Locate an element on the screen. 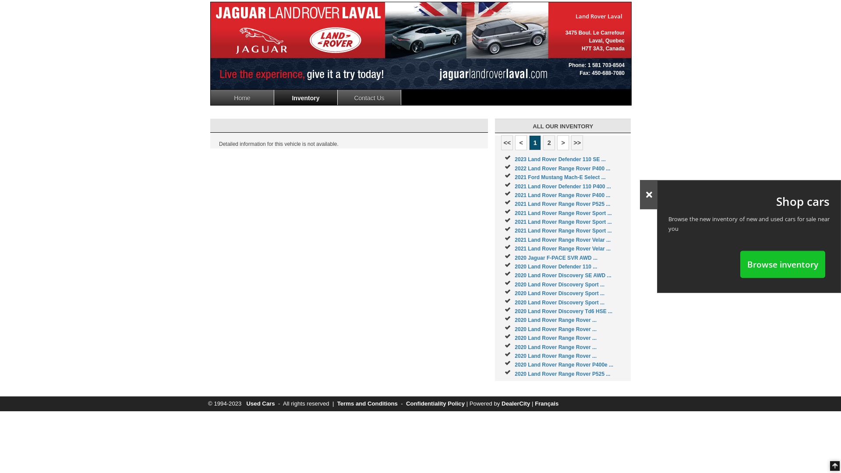 This screenshot has width=841, height=473. 2020 Land Rover Range Rover ... is located at coordinates (555, 329).